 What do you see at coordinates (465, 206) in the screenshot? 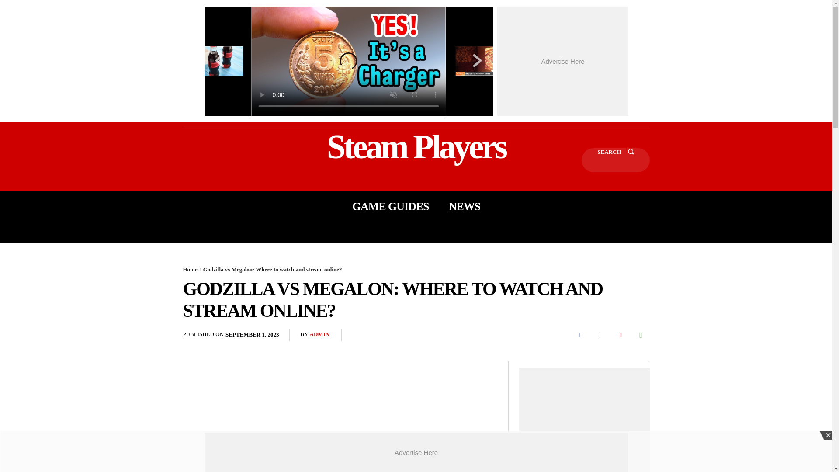
I see `NEWS` at bounding box center [465, 206].